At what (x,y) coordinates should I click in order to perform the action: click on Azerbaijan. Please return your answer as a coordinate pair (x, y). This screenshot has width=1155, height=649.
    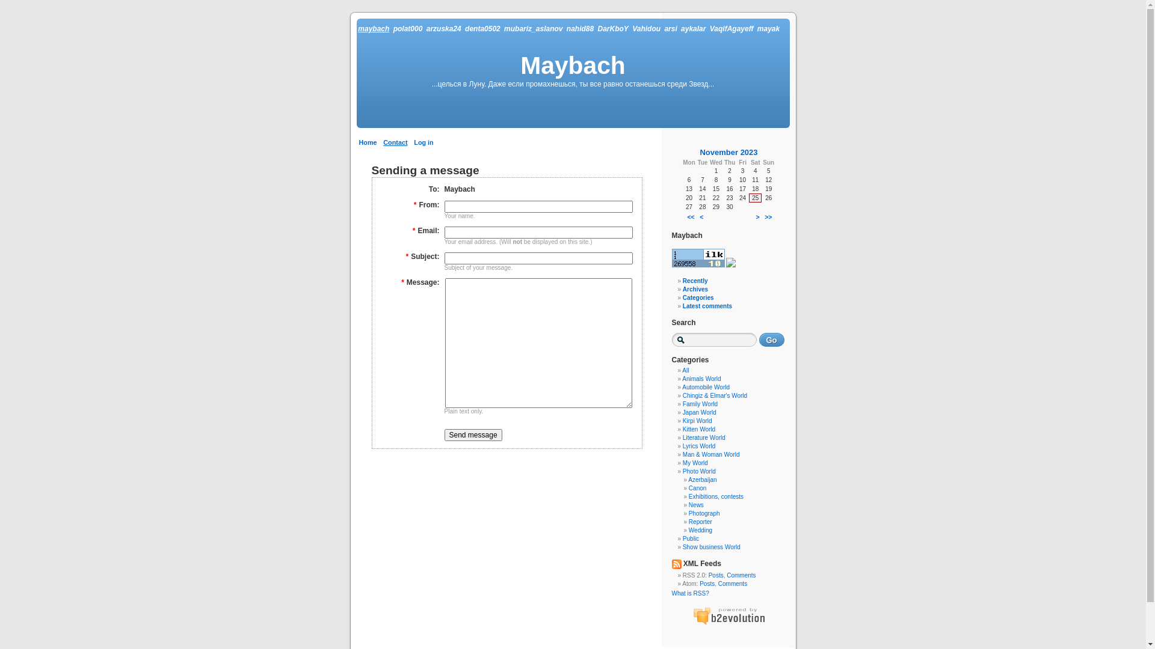
    Looking at the image, I should click on (703, 480).